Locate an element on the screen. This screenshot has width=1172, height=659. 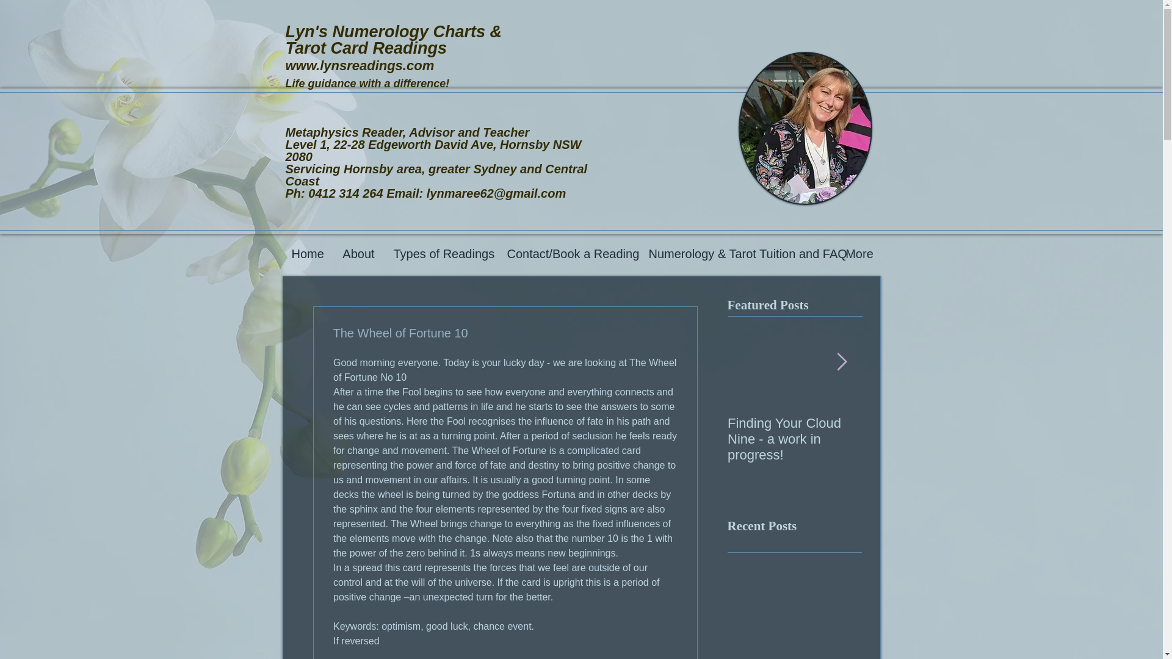
Tarot Card Readings is located at coordinates (366, 48).